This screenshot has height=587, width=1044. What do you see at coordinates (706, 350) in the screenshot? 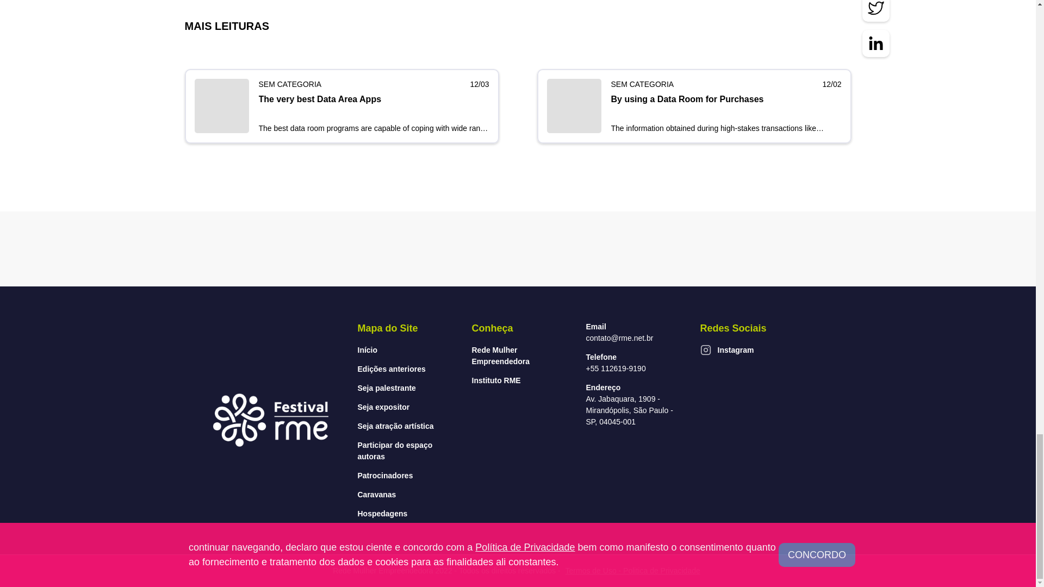
I see `Instagram` at bounding box center [706, 350].